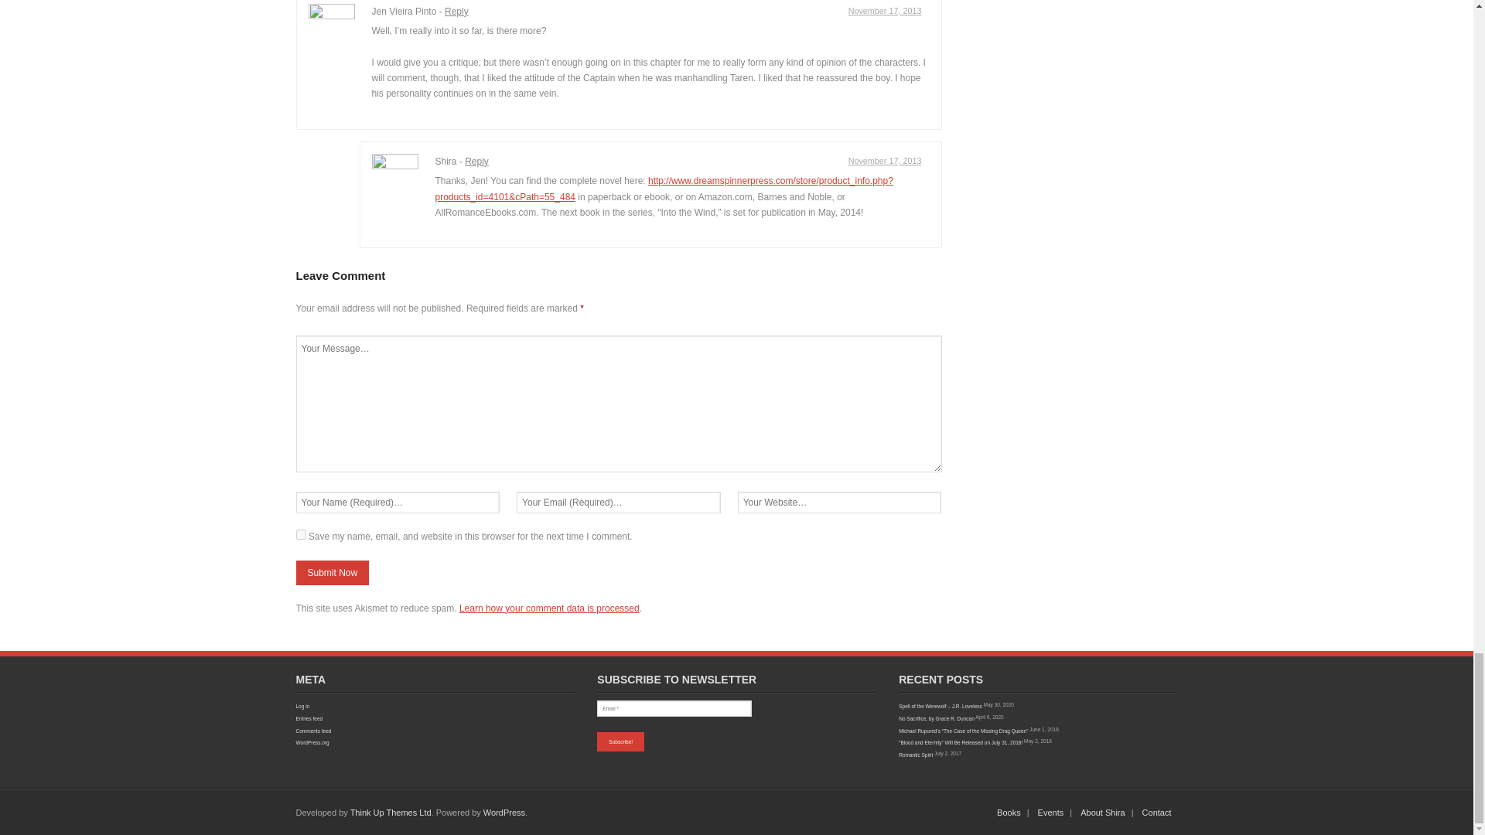  I want to click on Email, so click(674, 708).